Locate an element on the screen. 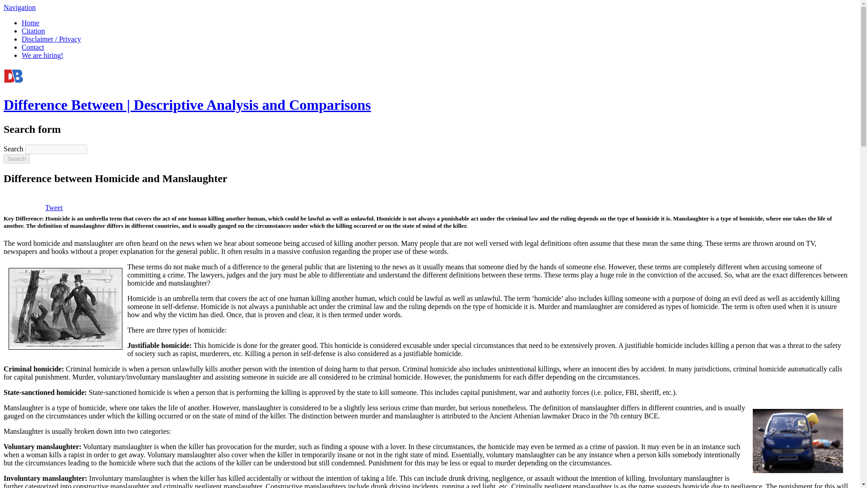 The height and width of the screenshot is (488, 867). Citation is located at coordinates (33, 31).